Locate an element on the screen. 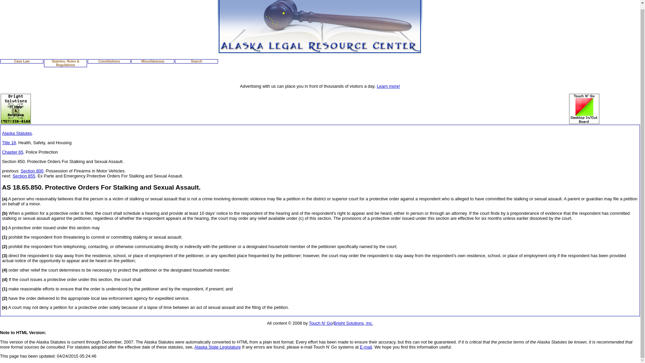 Image resolution: width=645 pixels, height=363 pixels. Search is located at coordinates (197, 61).